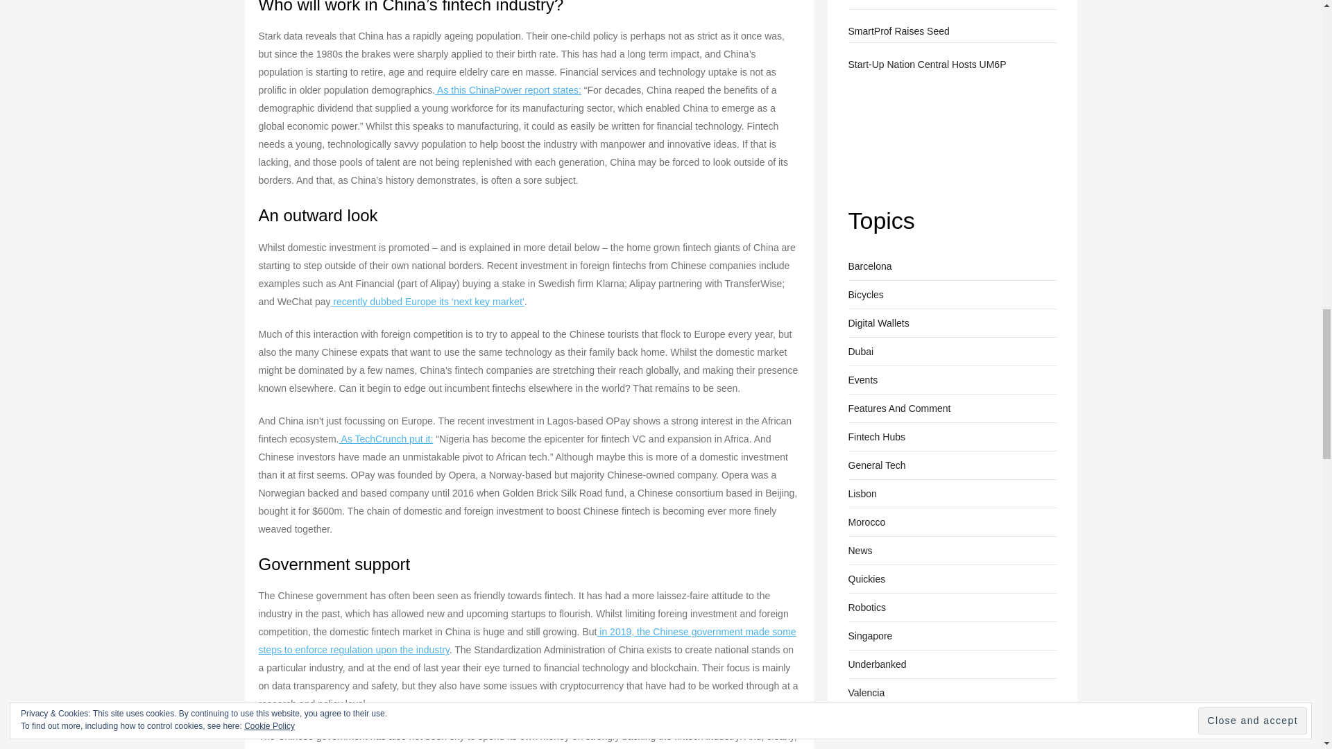 This screenshot has width=1332, height=749. I want to click on fintech hubs, so click(876, 436).